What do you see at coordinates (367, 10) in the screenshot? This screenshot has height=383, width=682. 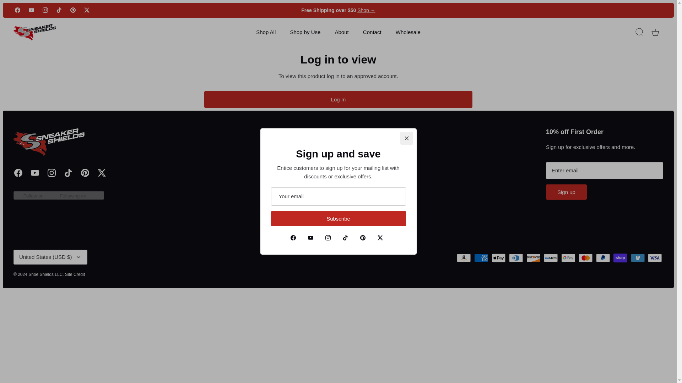 I see `All products` at bounding box center [367, 10].